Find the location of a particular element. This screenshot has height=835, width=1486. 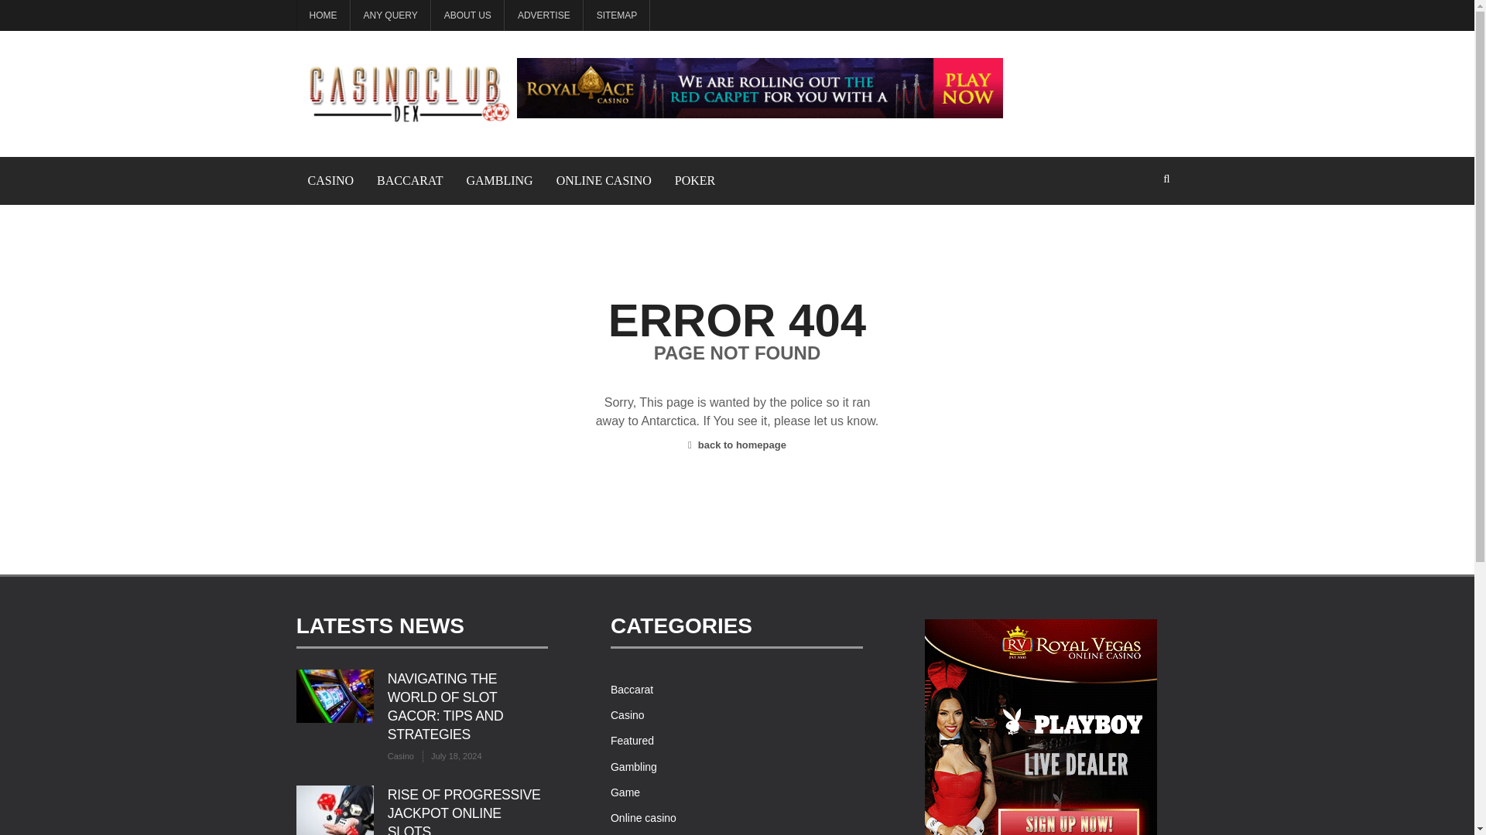

Gambling is located at coordinates (633, 767).